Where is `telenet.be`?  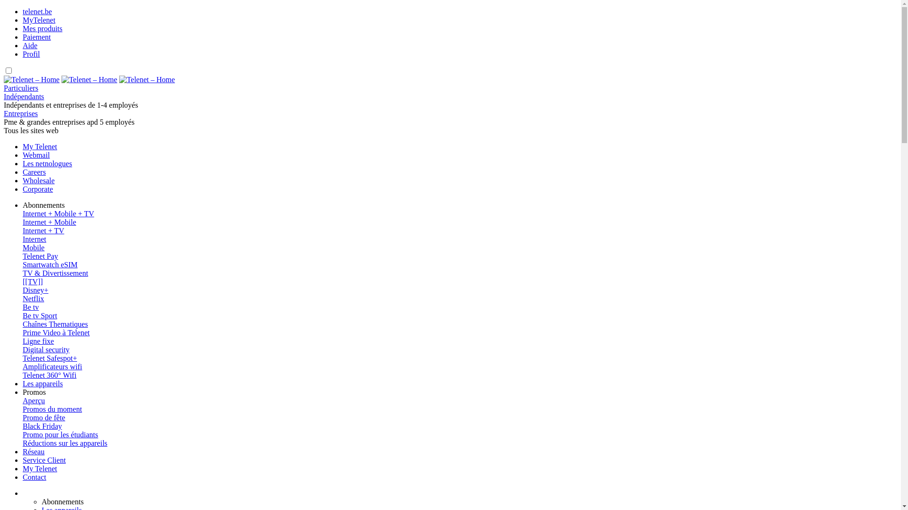 telenet.be is located at coordinates (460, 12).